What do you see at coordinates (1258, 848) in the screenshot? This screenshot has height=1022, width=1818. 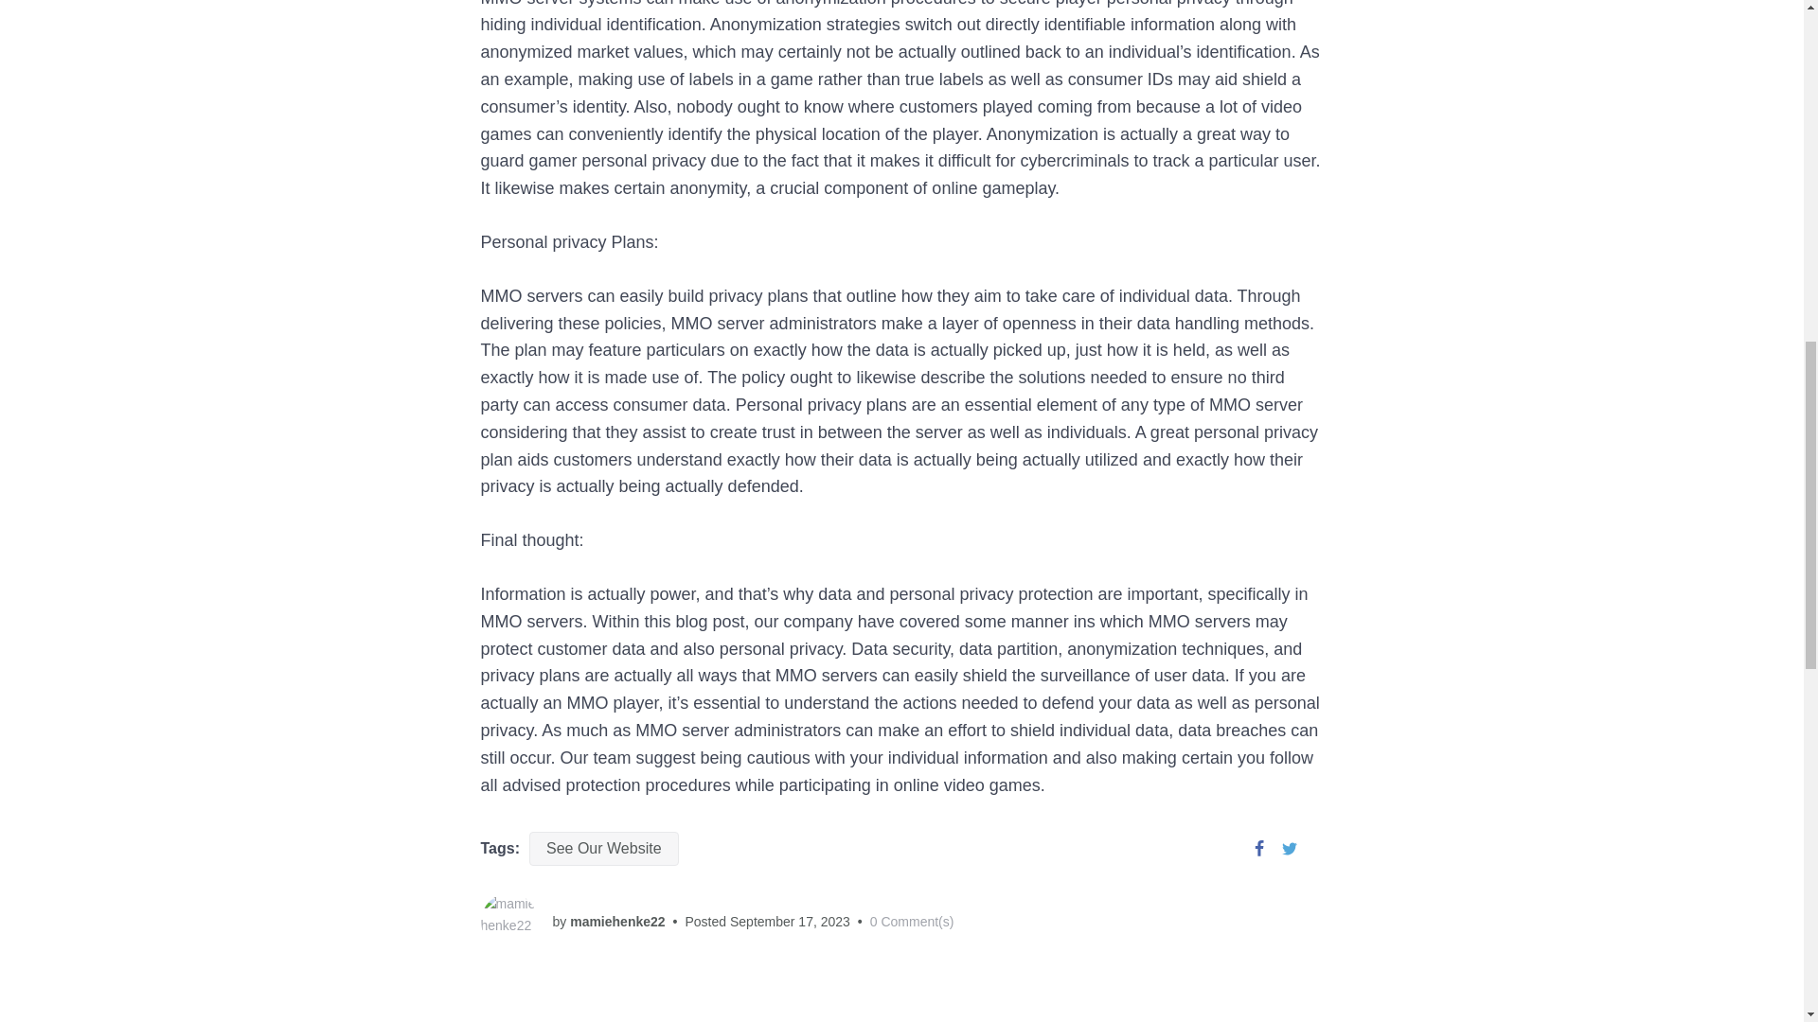 I see `Share on Facebook` at bounding box center [1258, 848].